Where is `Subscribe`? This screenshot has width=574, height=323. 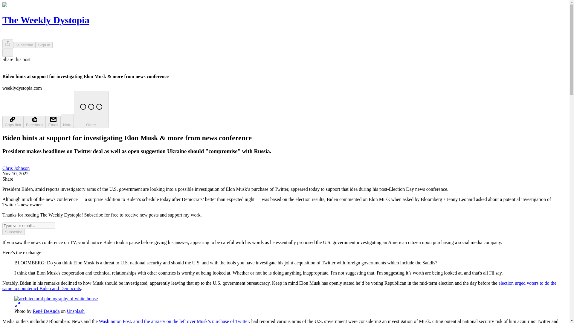 Subscribe is located at coordinates (25, 45).